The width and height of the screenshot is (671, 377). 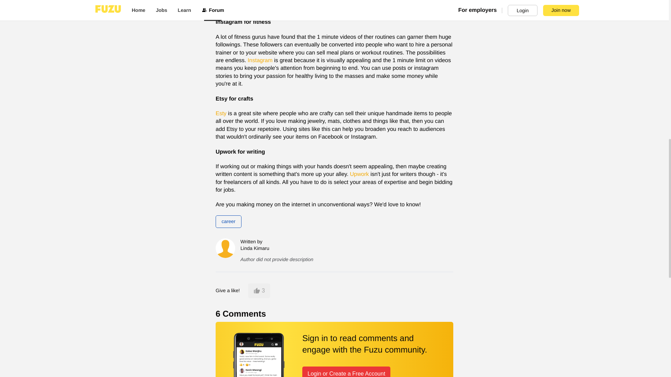 What do you see at coordinates (346, 371) in the screenshot?
I see `Login or Create a Free Account` at bounding box center [346, 371].